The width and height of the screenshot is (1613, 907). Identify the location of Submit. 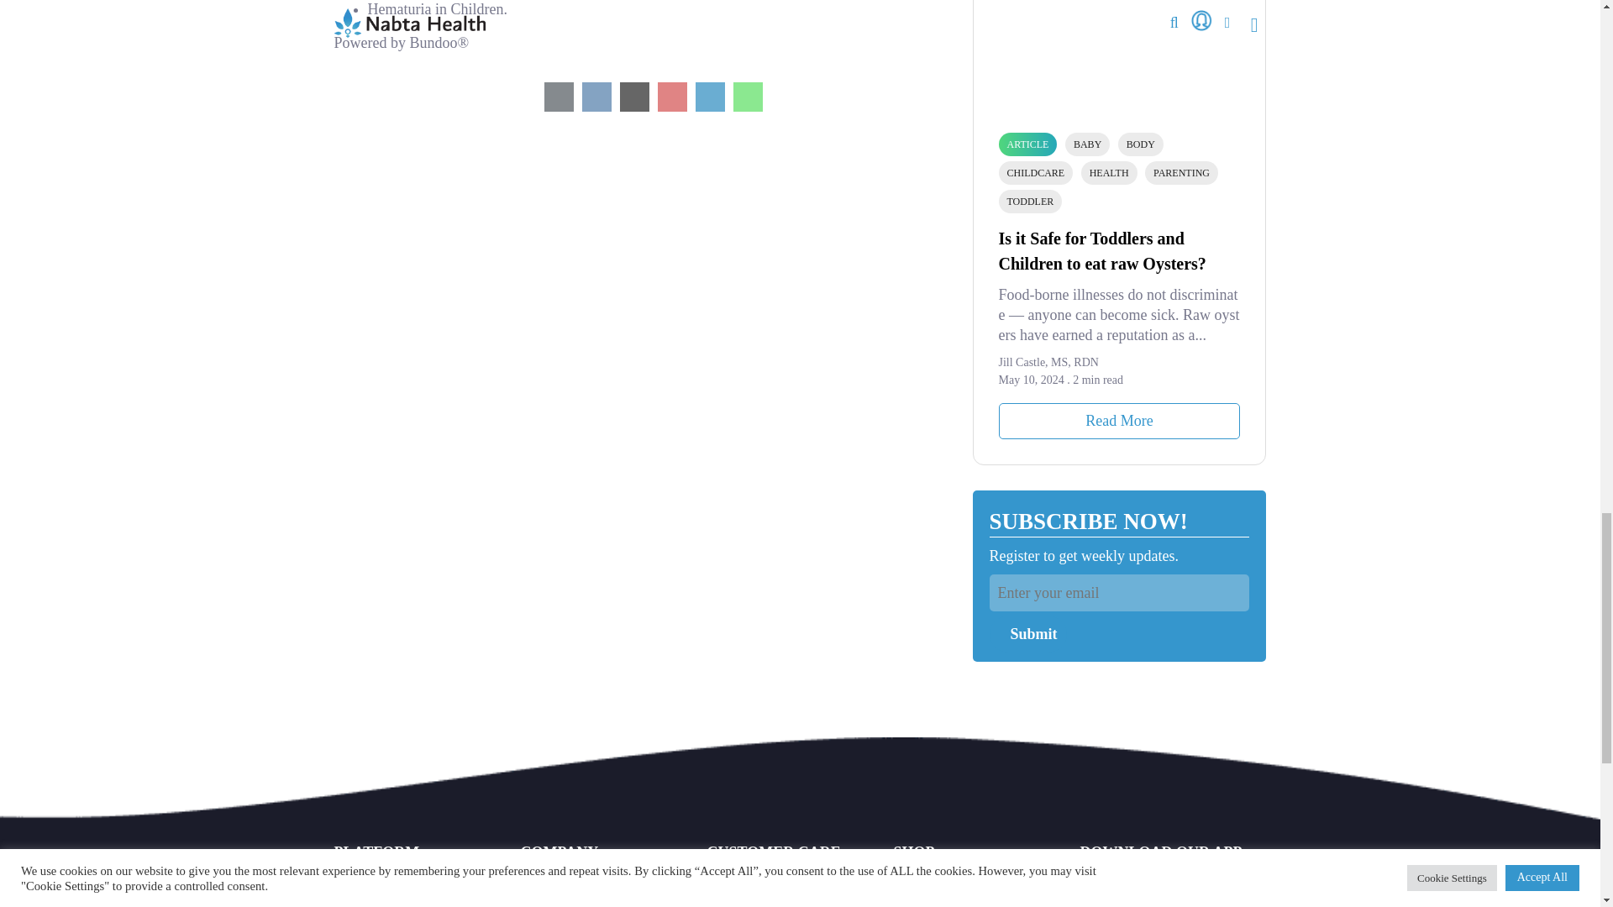
(1028, 633).